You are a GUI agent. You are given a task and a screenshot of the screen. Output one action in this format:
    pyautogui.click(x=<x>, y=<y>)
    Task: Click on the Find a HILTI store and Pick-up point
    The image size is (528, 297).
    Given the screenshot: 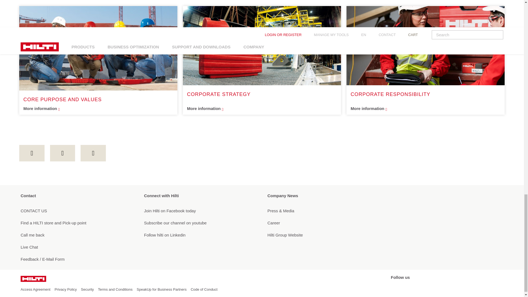 What is the action you would take?
    pyautogui.click(x=76, y=223)
    